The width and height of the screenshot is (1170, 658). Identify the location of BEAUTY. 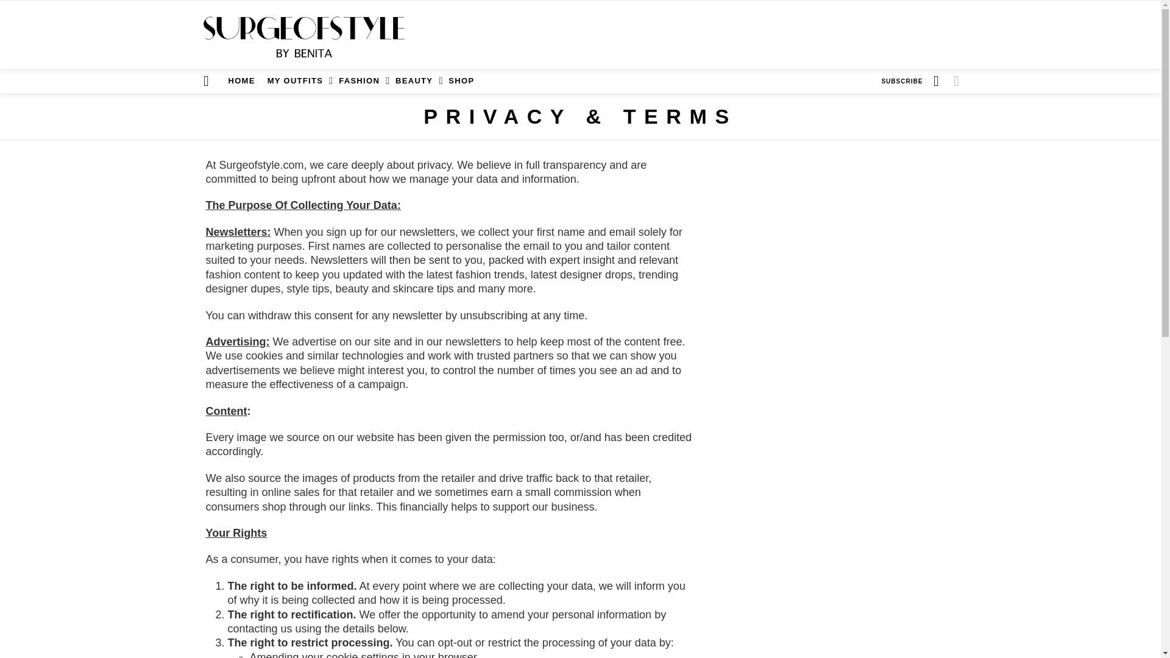
(416, 80).